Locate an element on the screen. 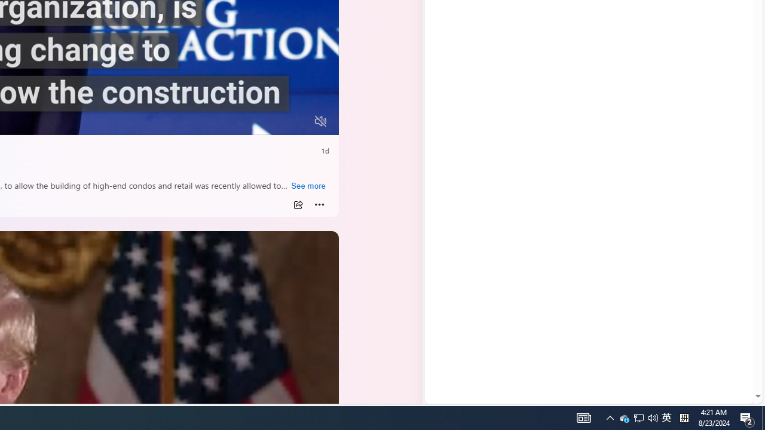 The width and height of the screenshot is (765, 430). Ad Choice is located at coordinates (602, 201).